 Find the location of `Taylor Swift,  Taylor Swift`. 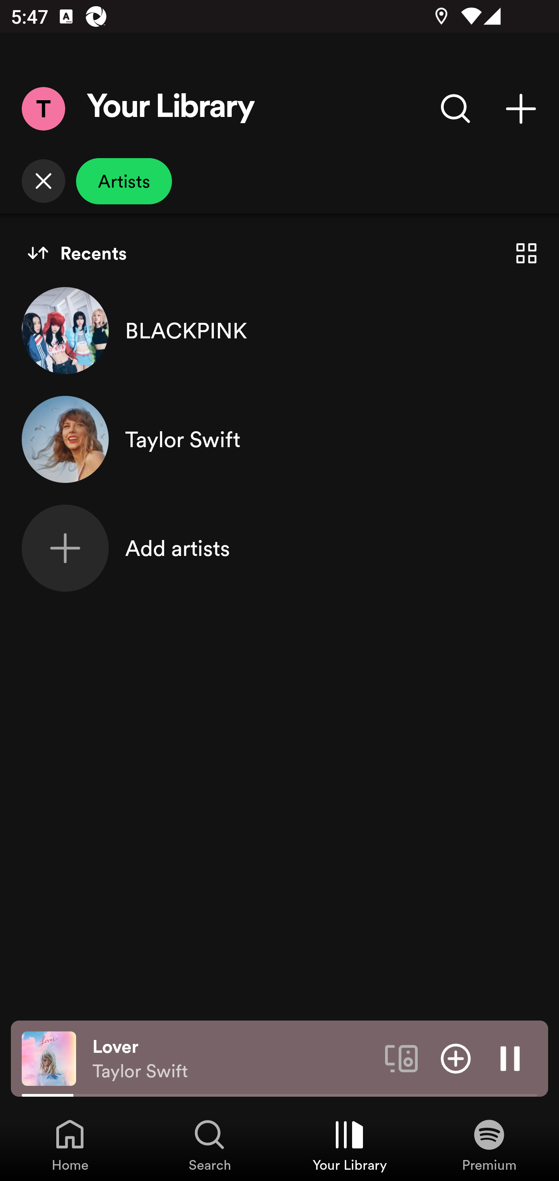

Taylor Swift,  Taylor Swift is located at coordinates (279, 439).